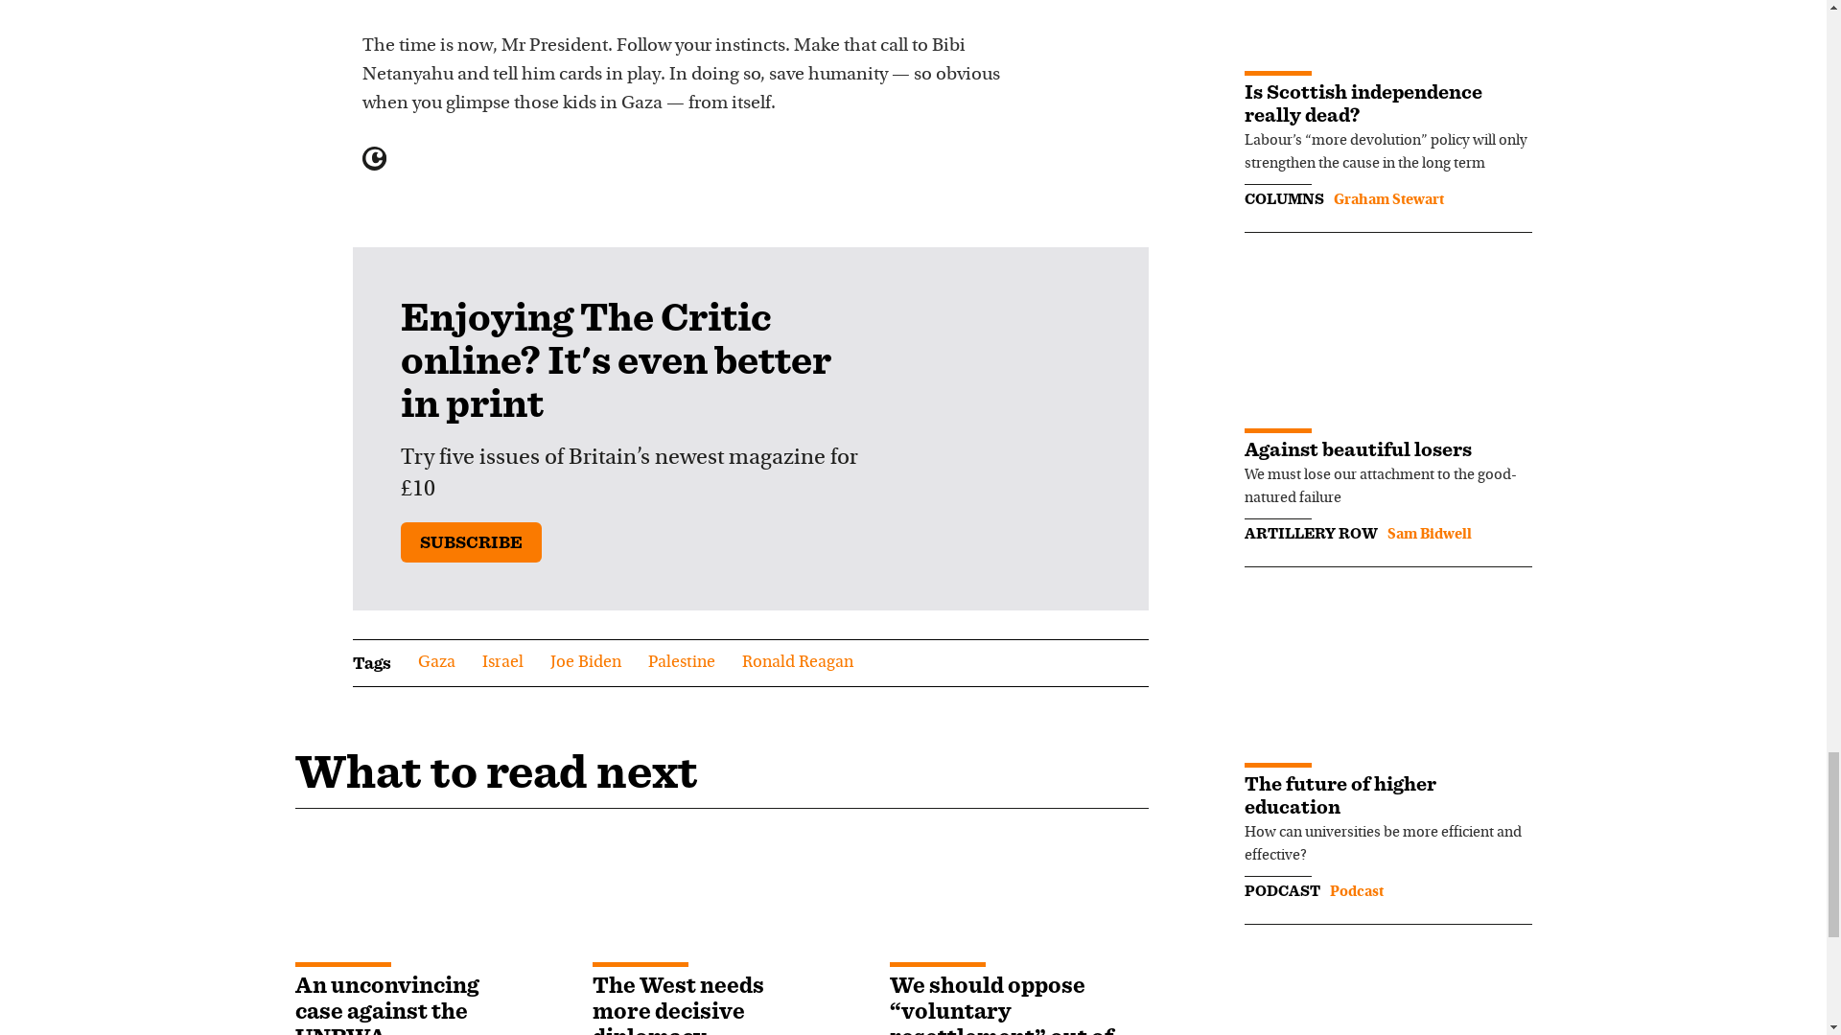 This screenshot has width=1841, height=1035. What do you see at coordinates (435, 663) in the screenshot?
I see `Gaza` at bounding box center [435, 663].